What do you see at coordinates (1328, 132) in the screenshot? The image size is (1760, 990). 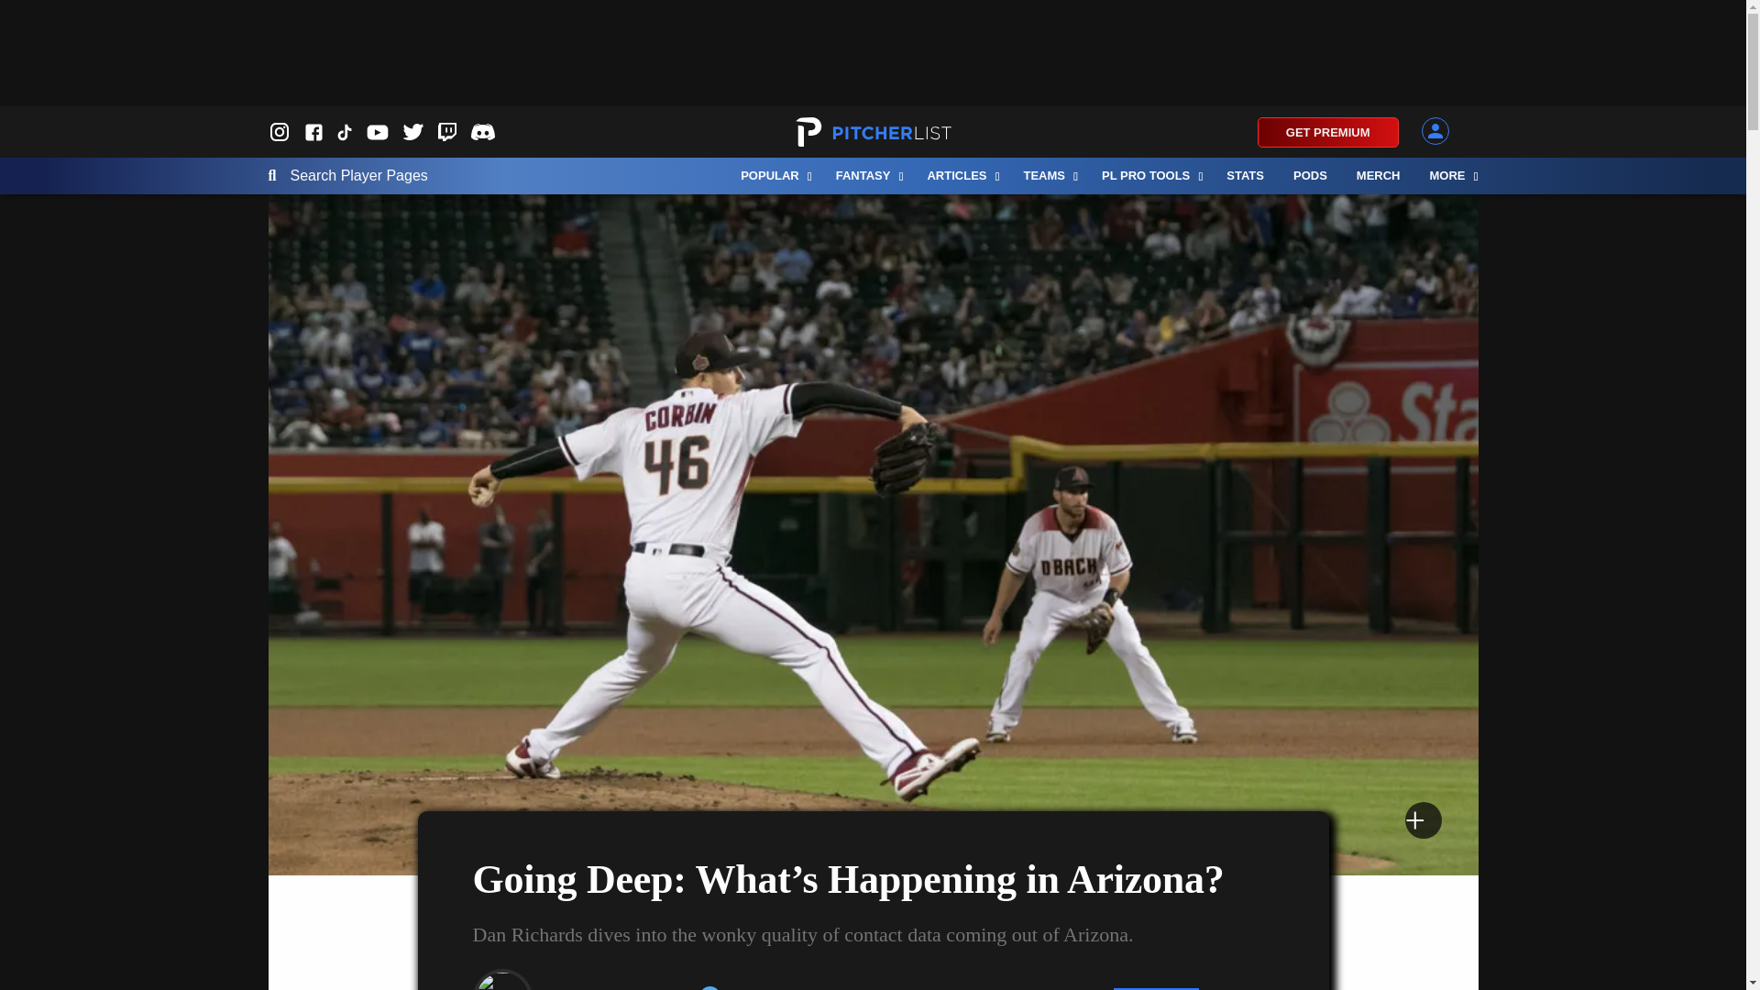 I see `GET PREMIUM` at bounding box center [1328, 132].